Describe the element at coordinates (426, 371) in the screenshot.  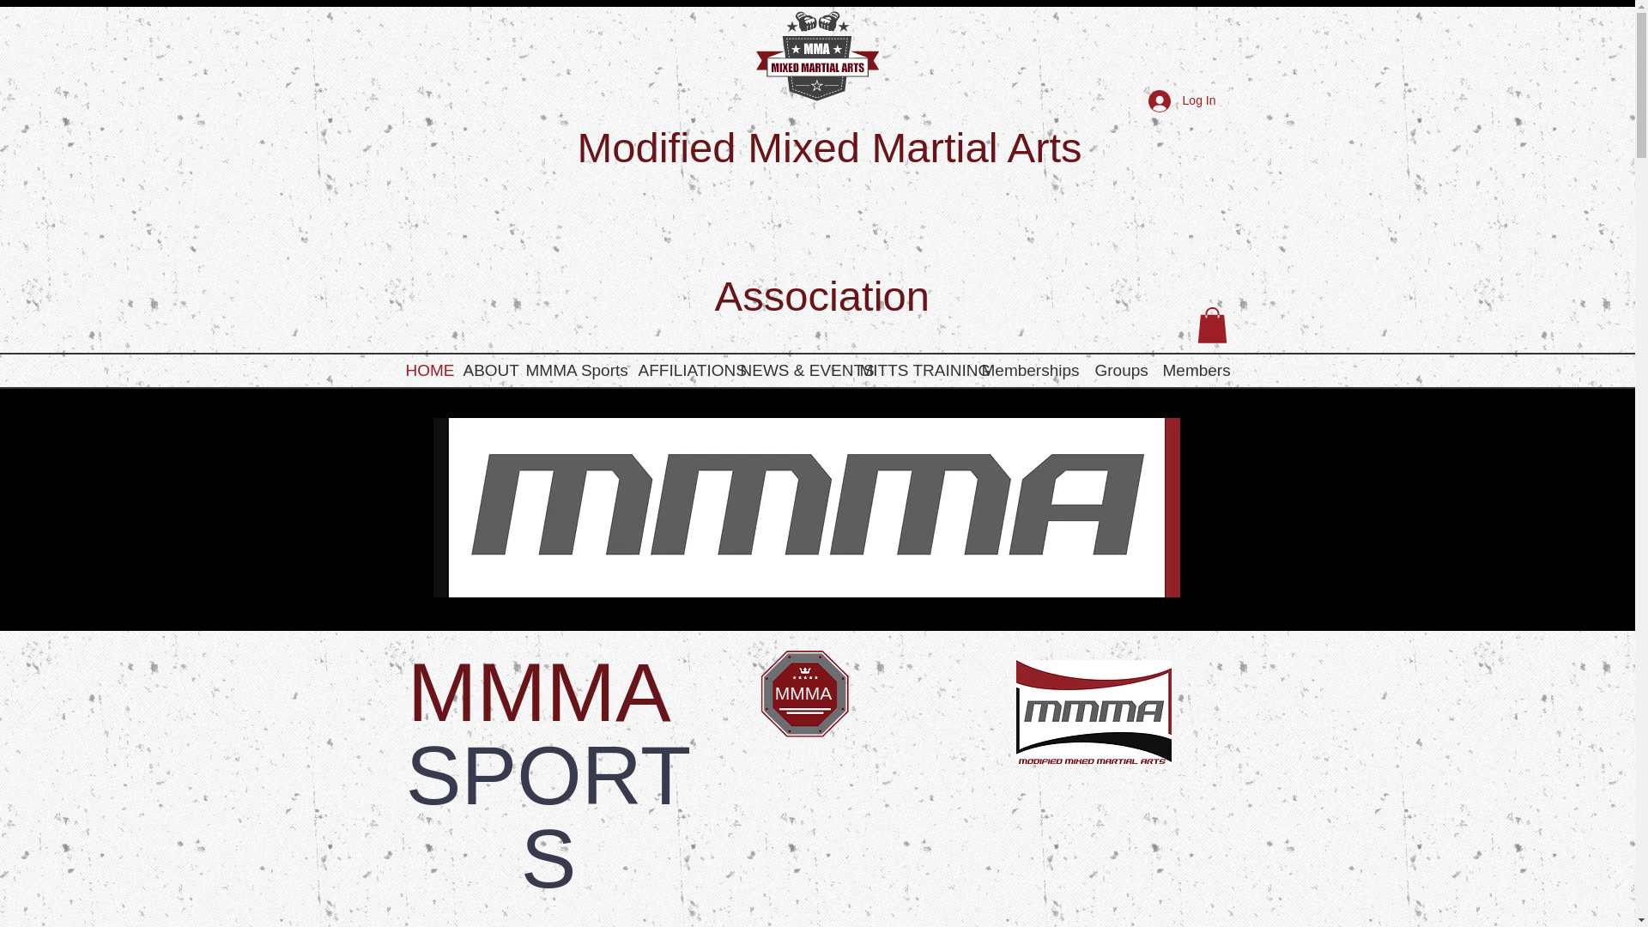
I see `HOME` at that location.